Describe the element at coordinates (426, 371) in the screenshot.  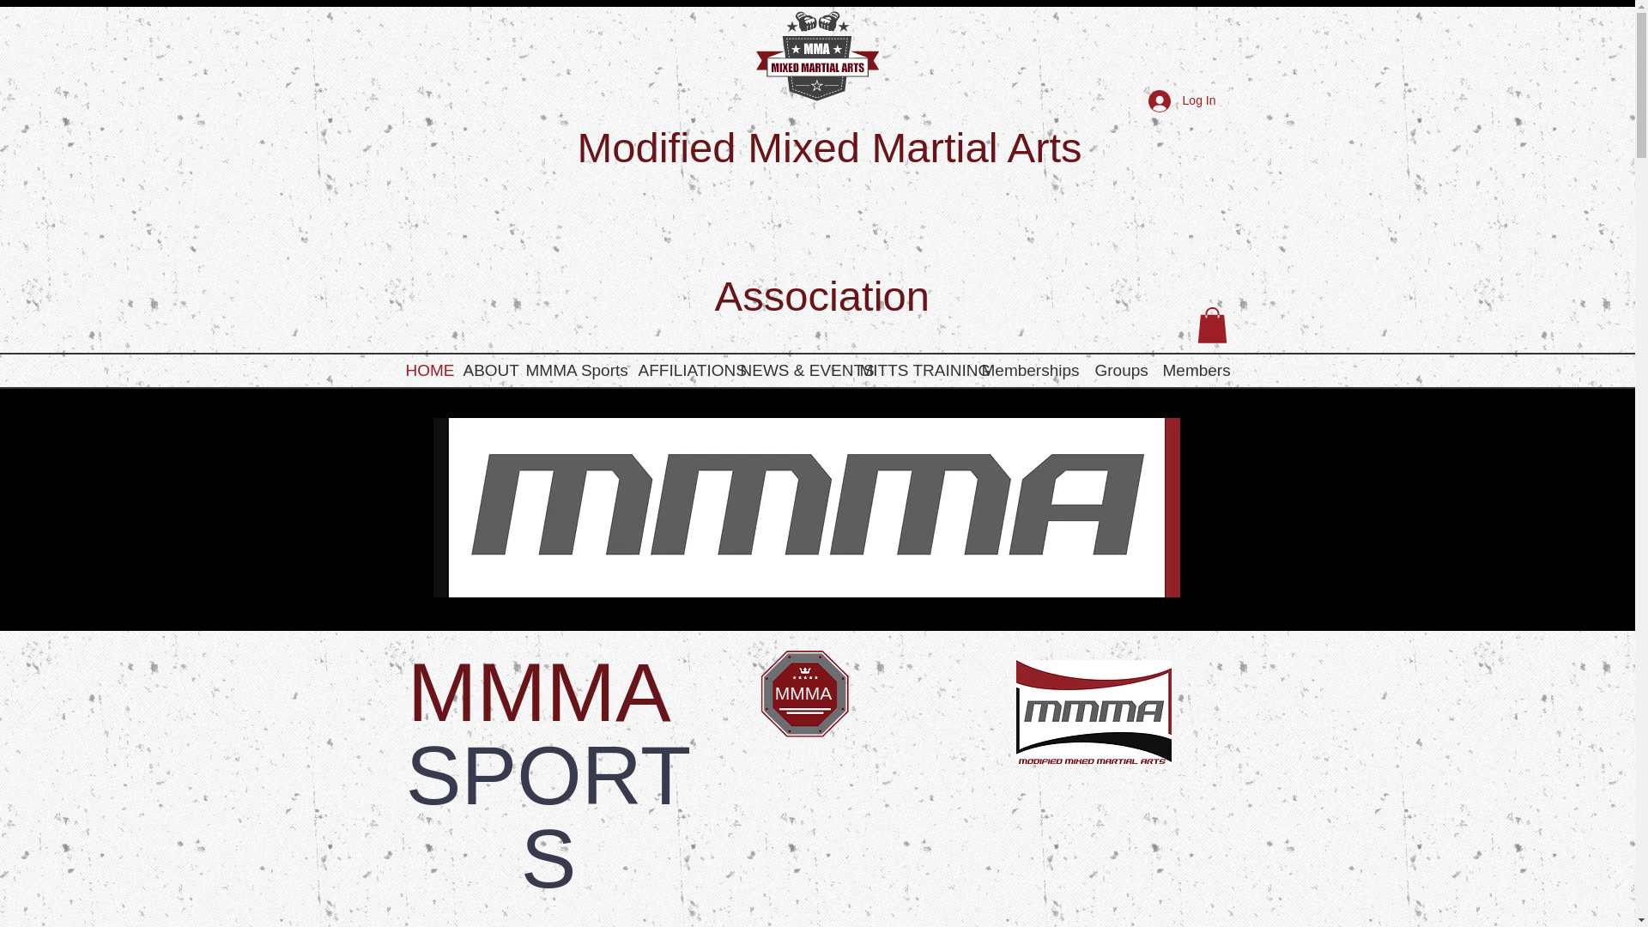
I see `HOME` at that location.